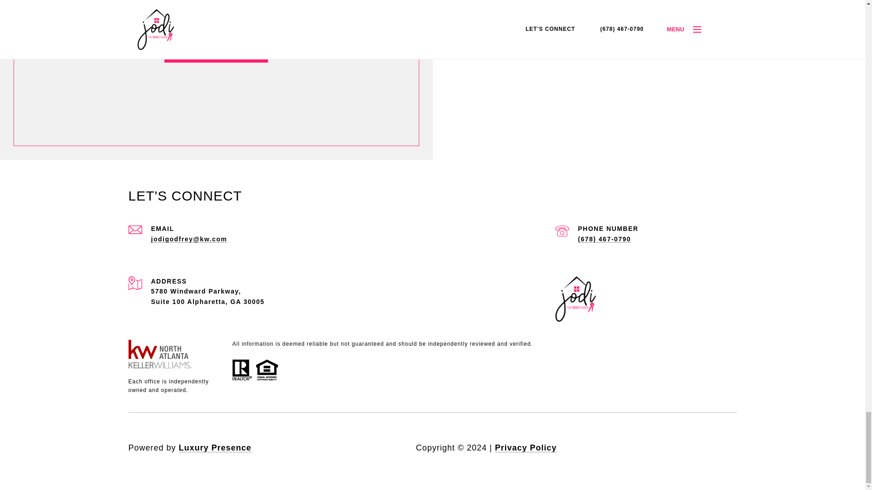 The height and width of the screenshot is (490, 872). What do you see at coordinates (216, 49) in the screenshot?
I see `LET'S CONNECT` at bounding box center [216, 49].